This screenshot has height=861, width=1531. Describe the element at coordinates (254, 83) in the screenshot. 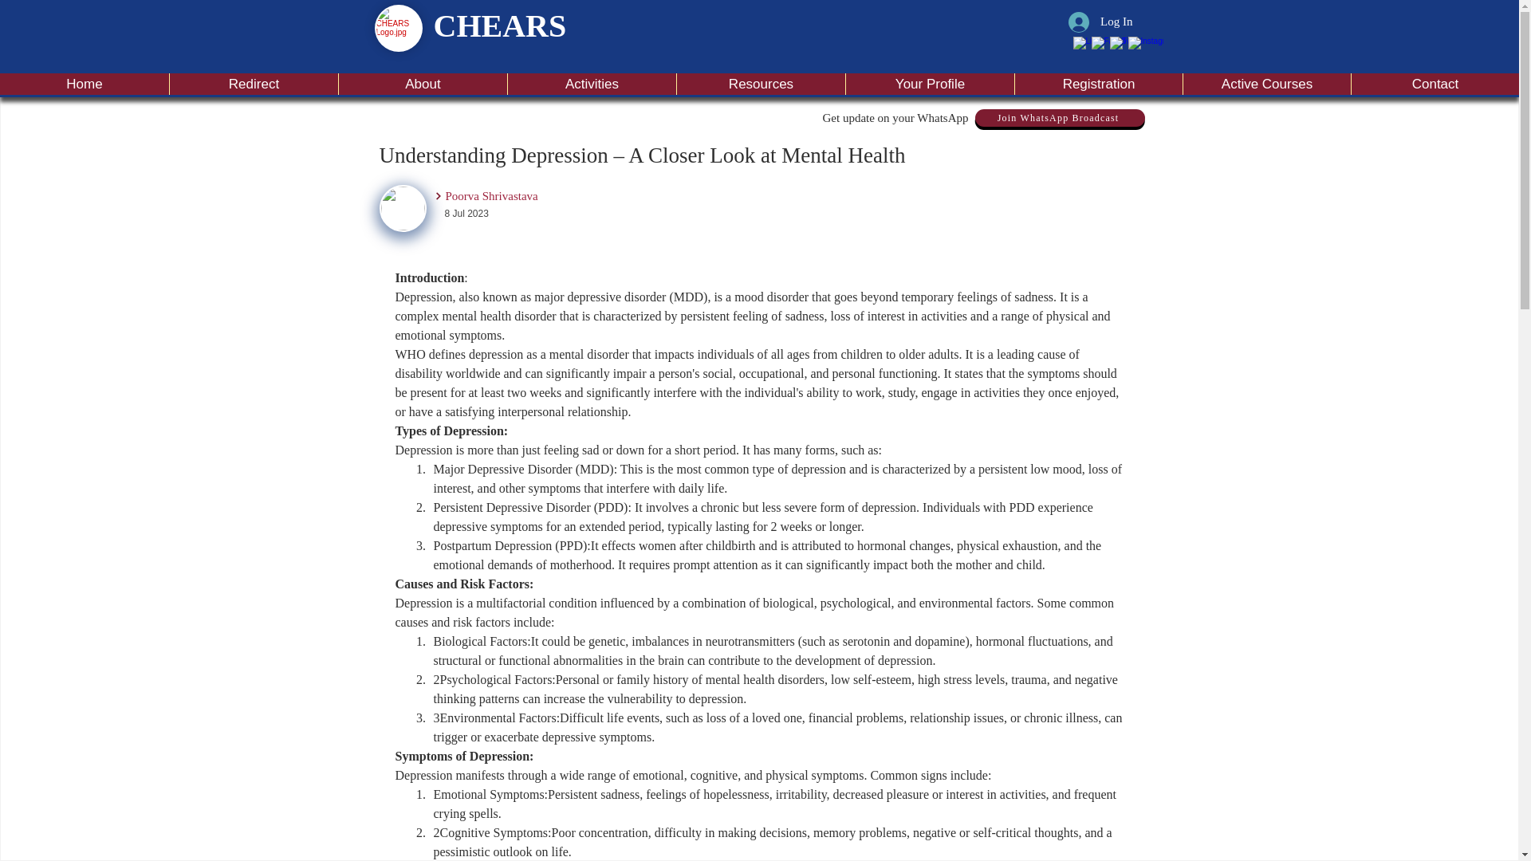

I see `Redirect` at that location.